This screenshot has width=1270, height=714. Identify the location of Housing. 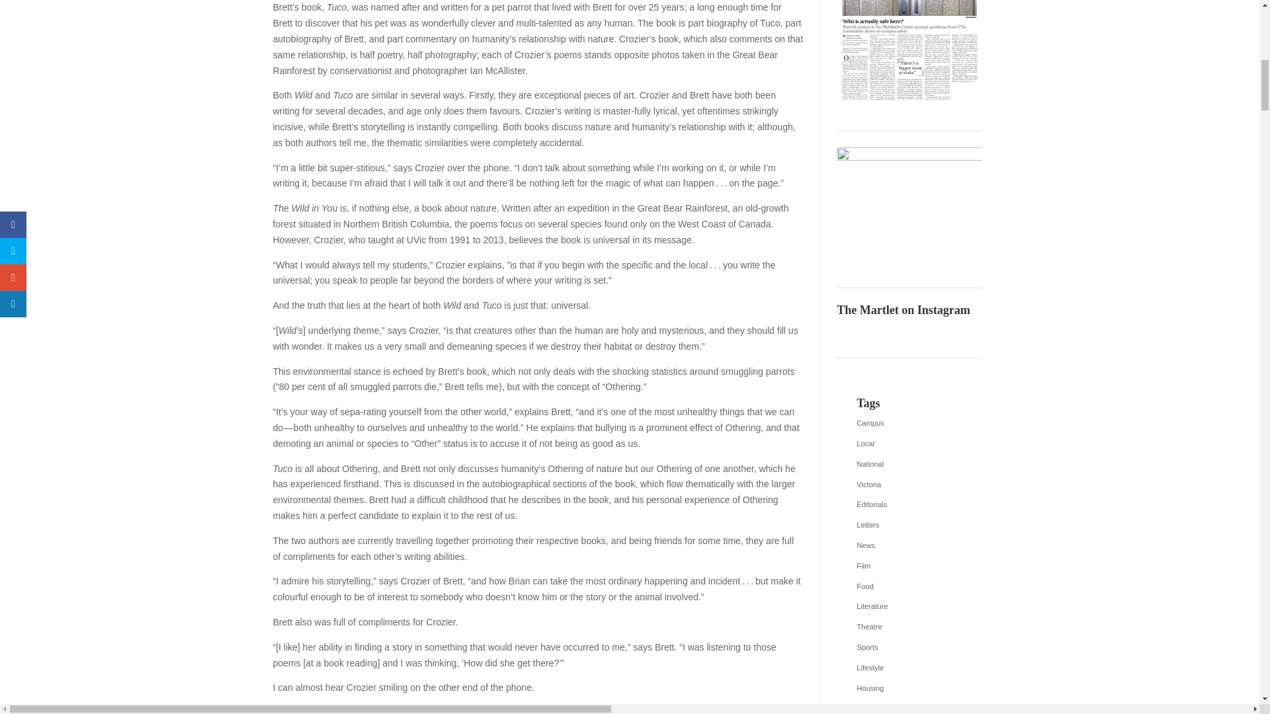
(909, 689).